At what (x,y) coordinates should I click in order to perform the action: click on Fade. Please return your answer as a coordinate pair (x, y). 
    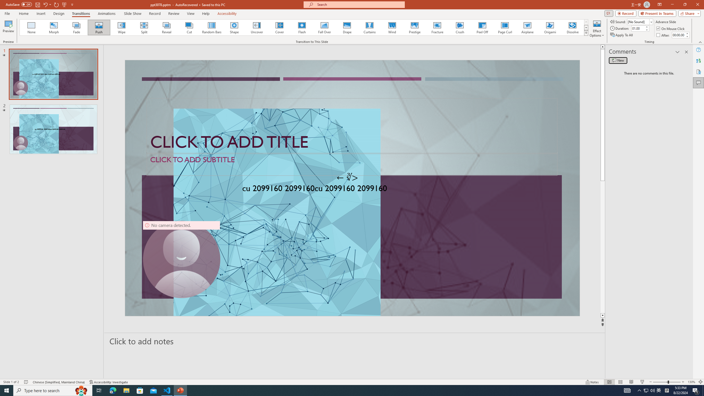
    Looking at the image, I should click on (77, 28).